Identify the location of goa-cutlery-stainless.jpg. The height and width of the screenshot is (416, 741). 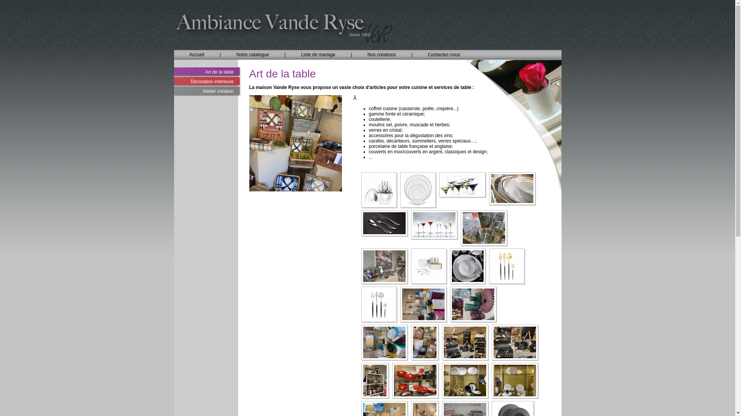
(379, 304).